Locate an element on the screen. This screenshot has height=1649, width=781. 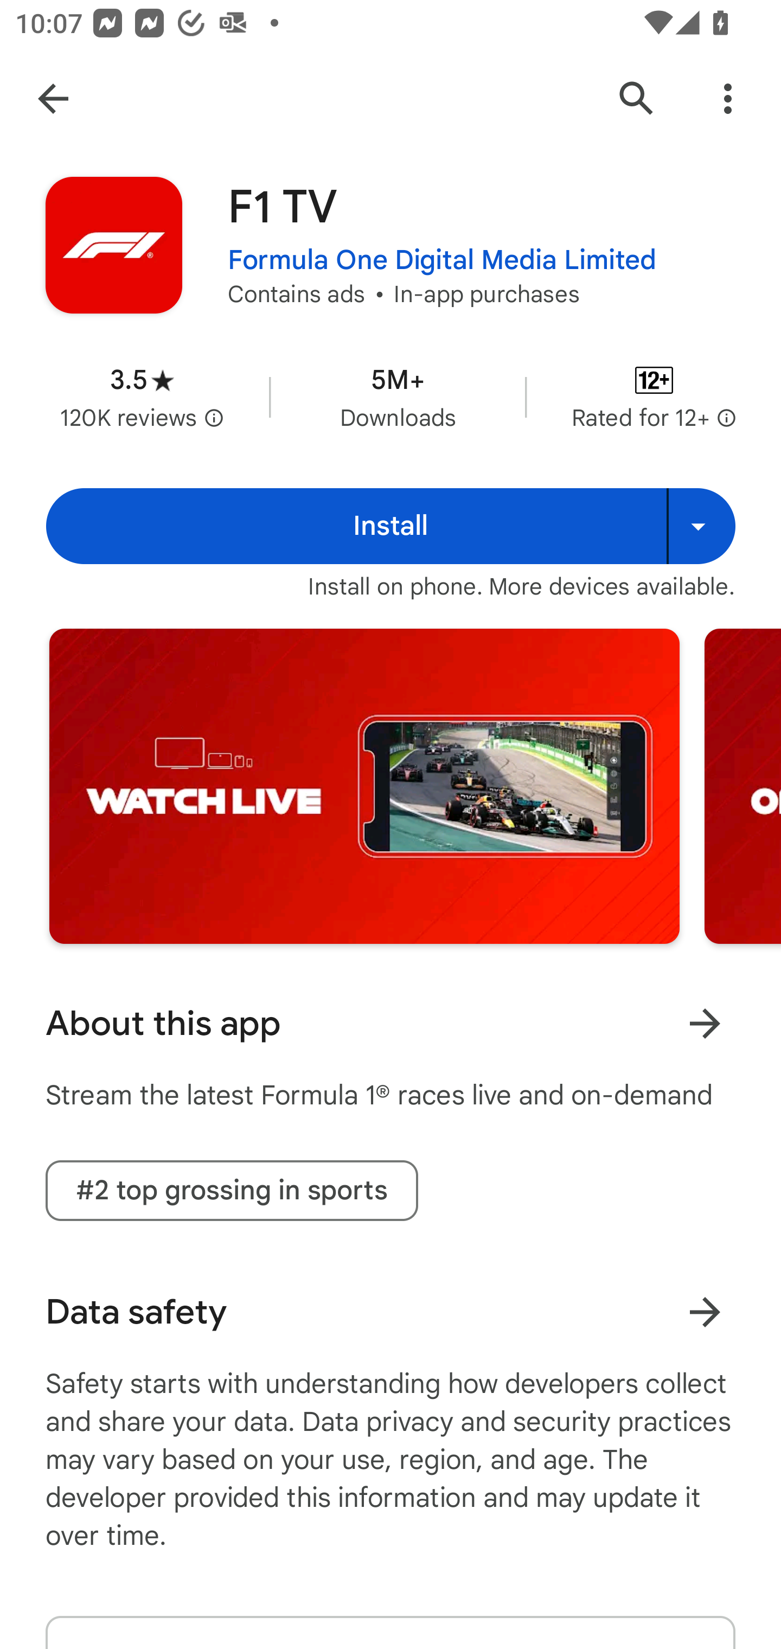
Learn more About this app is located at coordinates (705, 1023).